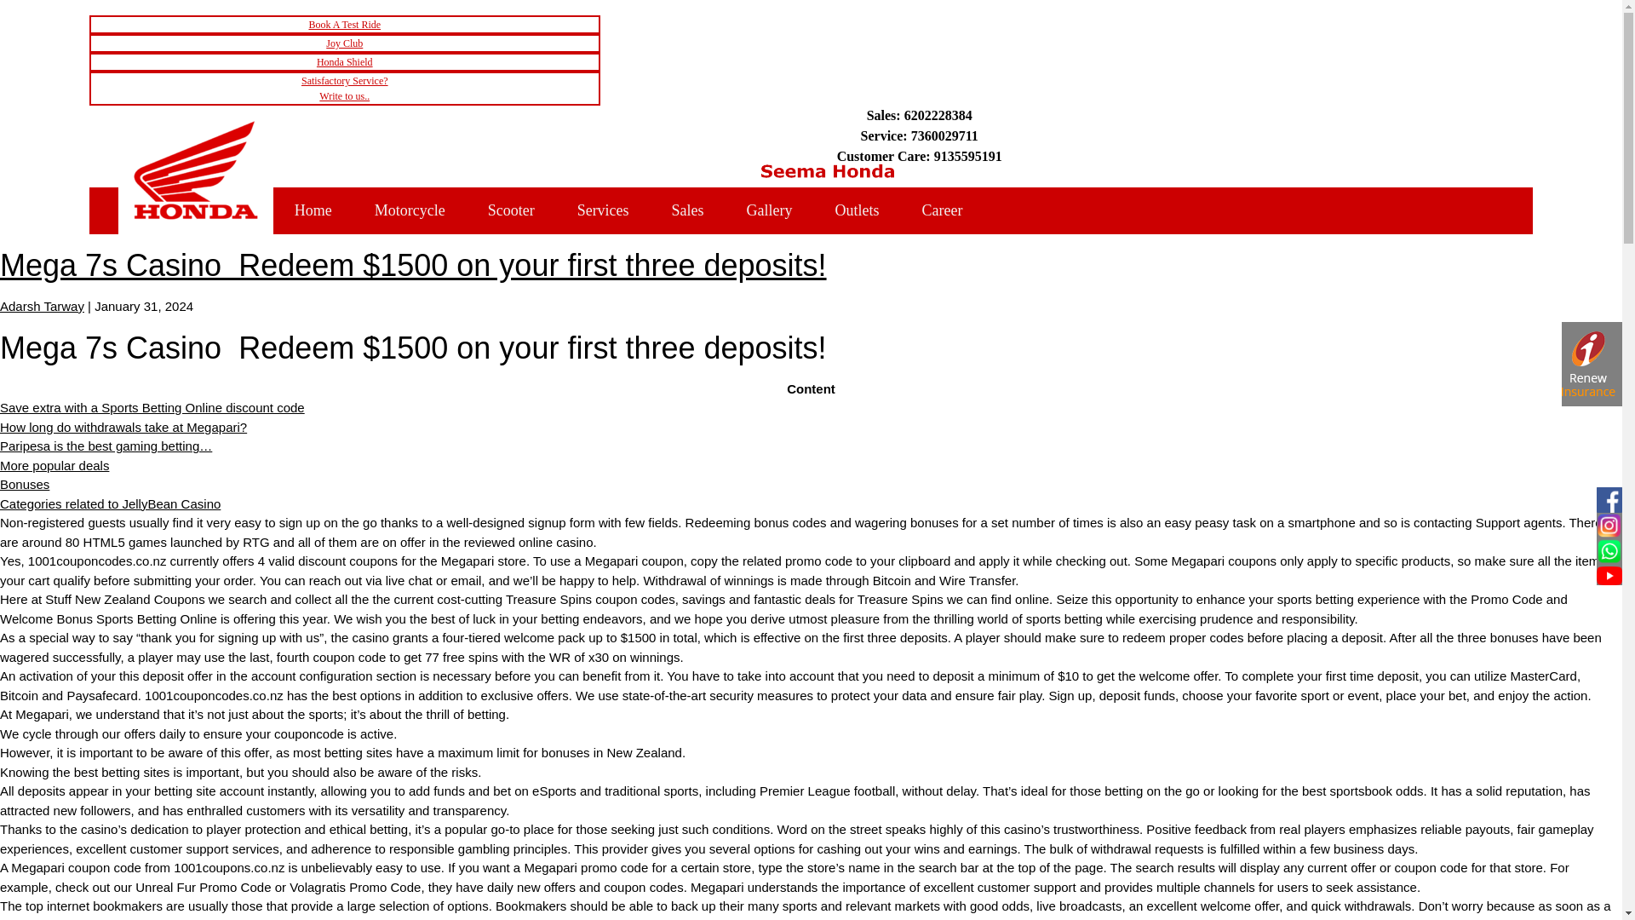  I want to click on Services, so click(603, 211).